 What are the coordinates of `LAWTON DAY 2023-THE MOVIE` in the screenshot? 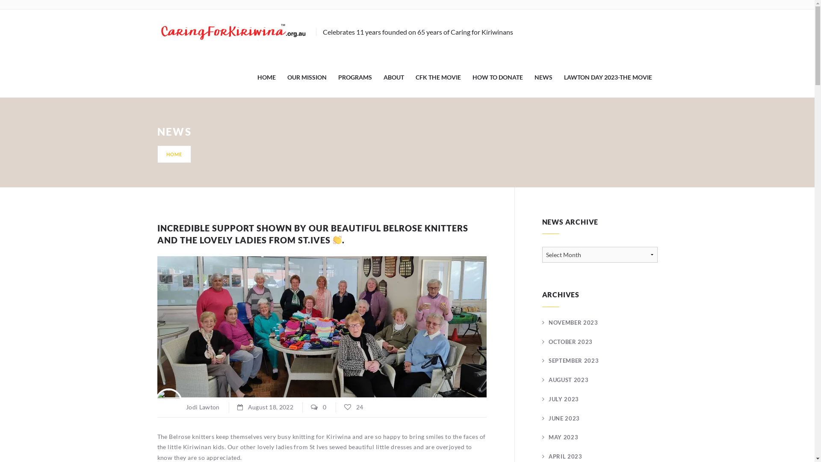 It's located at (608, 78).